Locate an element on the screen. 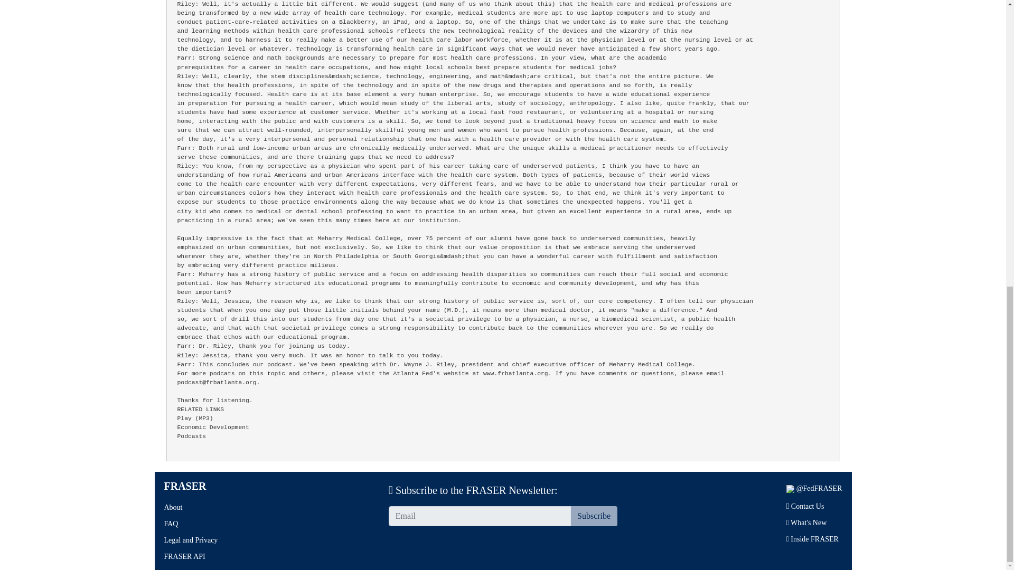 Image resolution: width=1014 pixels, height=570 pixels. Legal and Privacy is located at coordinates (190, 540).